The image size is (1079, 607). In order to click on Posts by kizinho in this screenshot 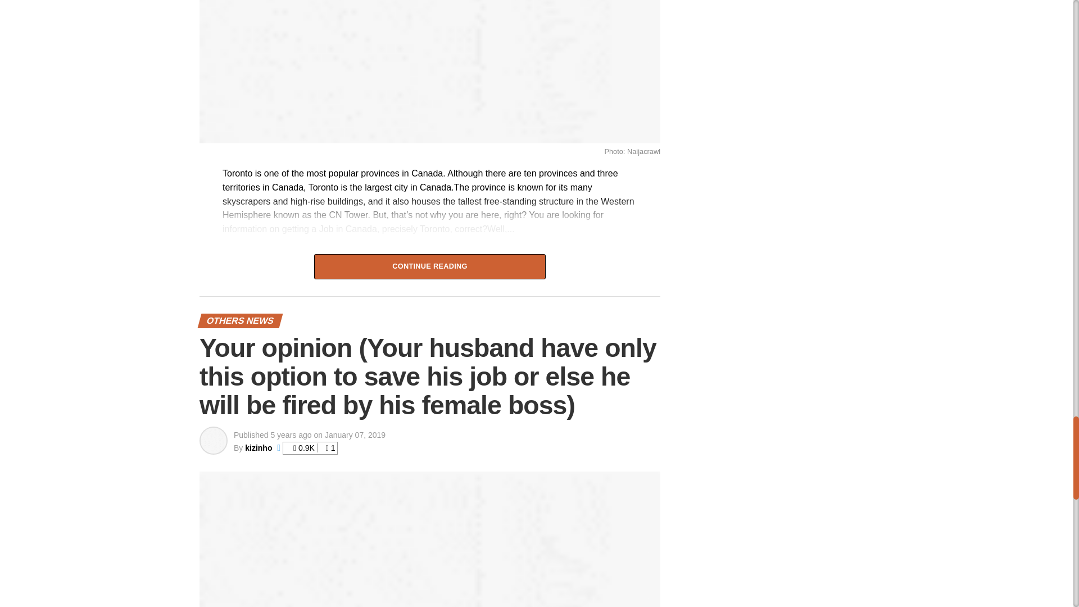, I will do `click(258, 447)`.